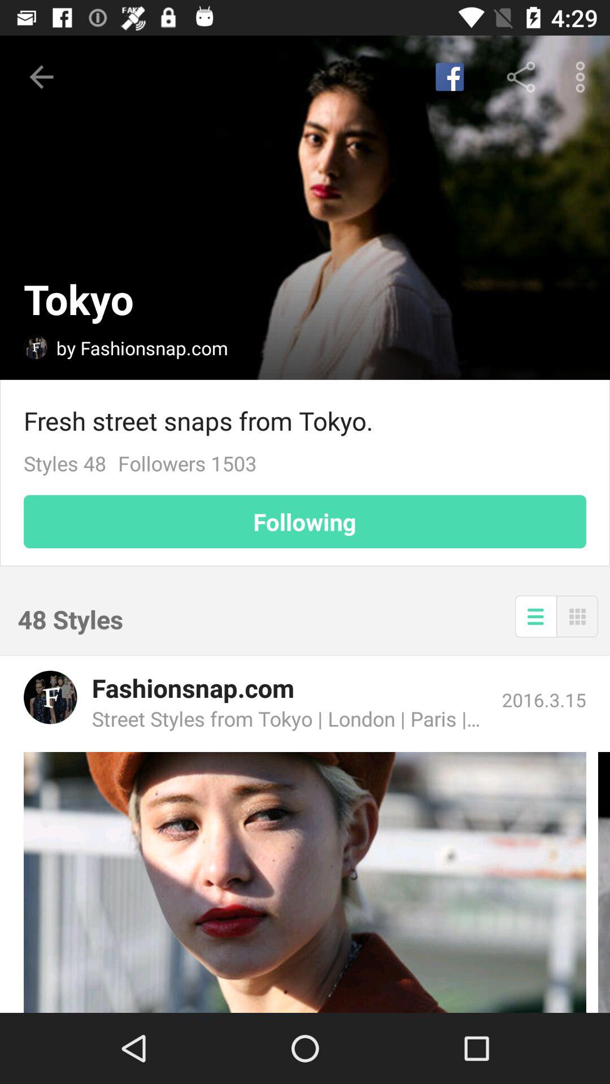 Image resolution: width=610 pixels, height=1084 pixels. Describe the element at coordinates (305, 882) in the screenshot. I see `select related style` at that location.